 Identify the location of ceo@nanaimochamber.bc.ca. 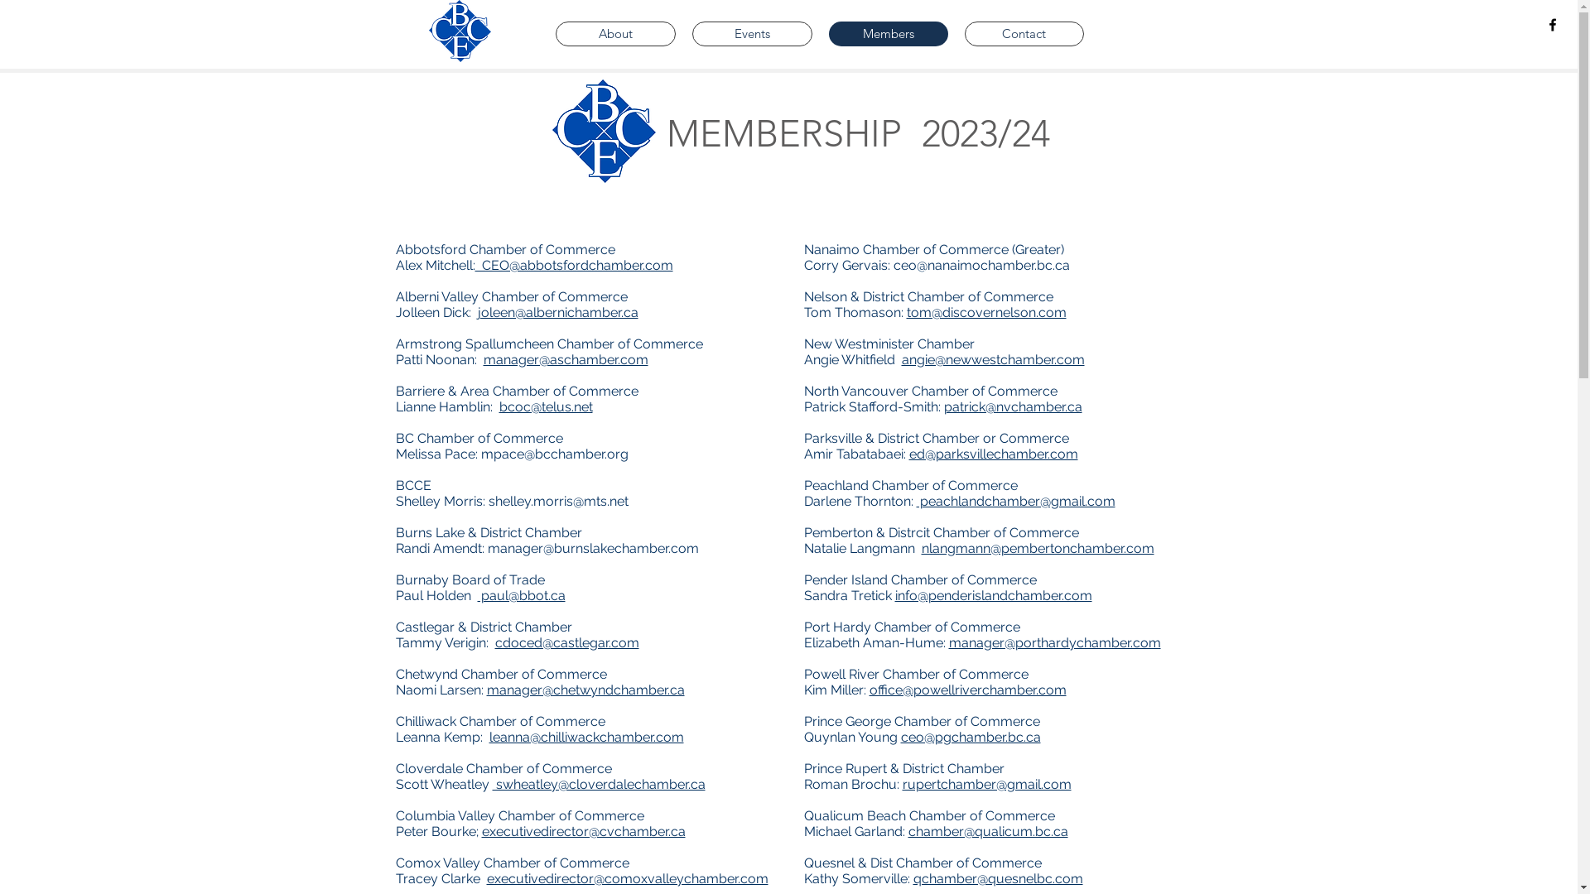
(980, 265).